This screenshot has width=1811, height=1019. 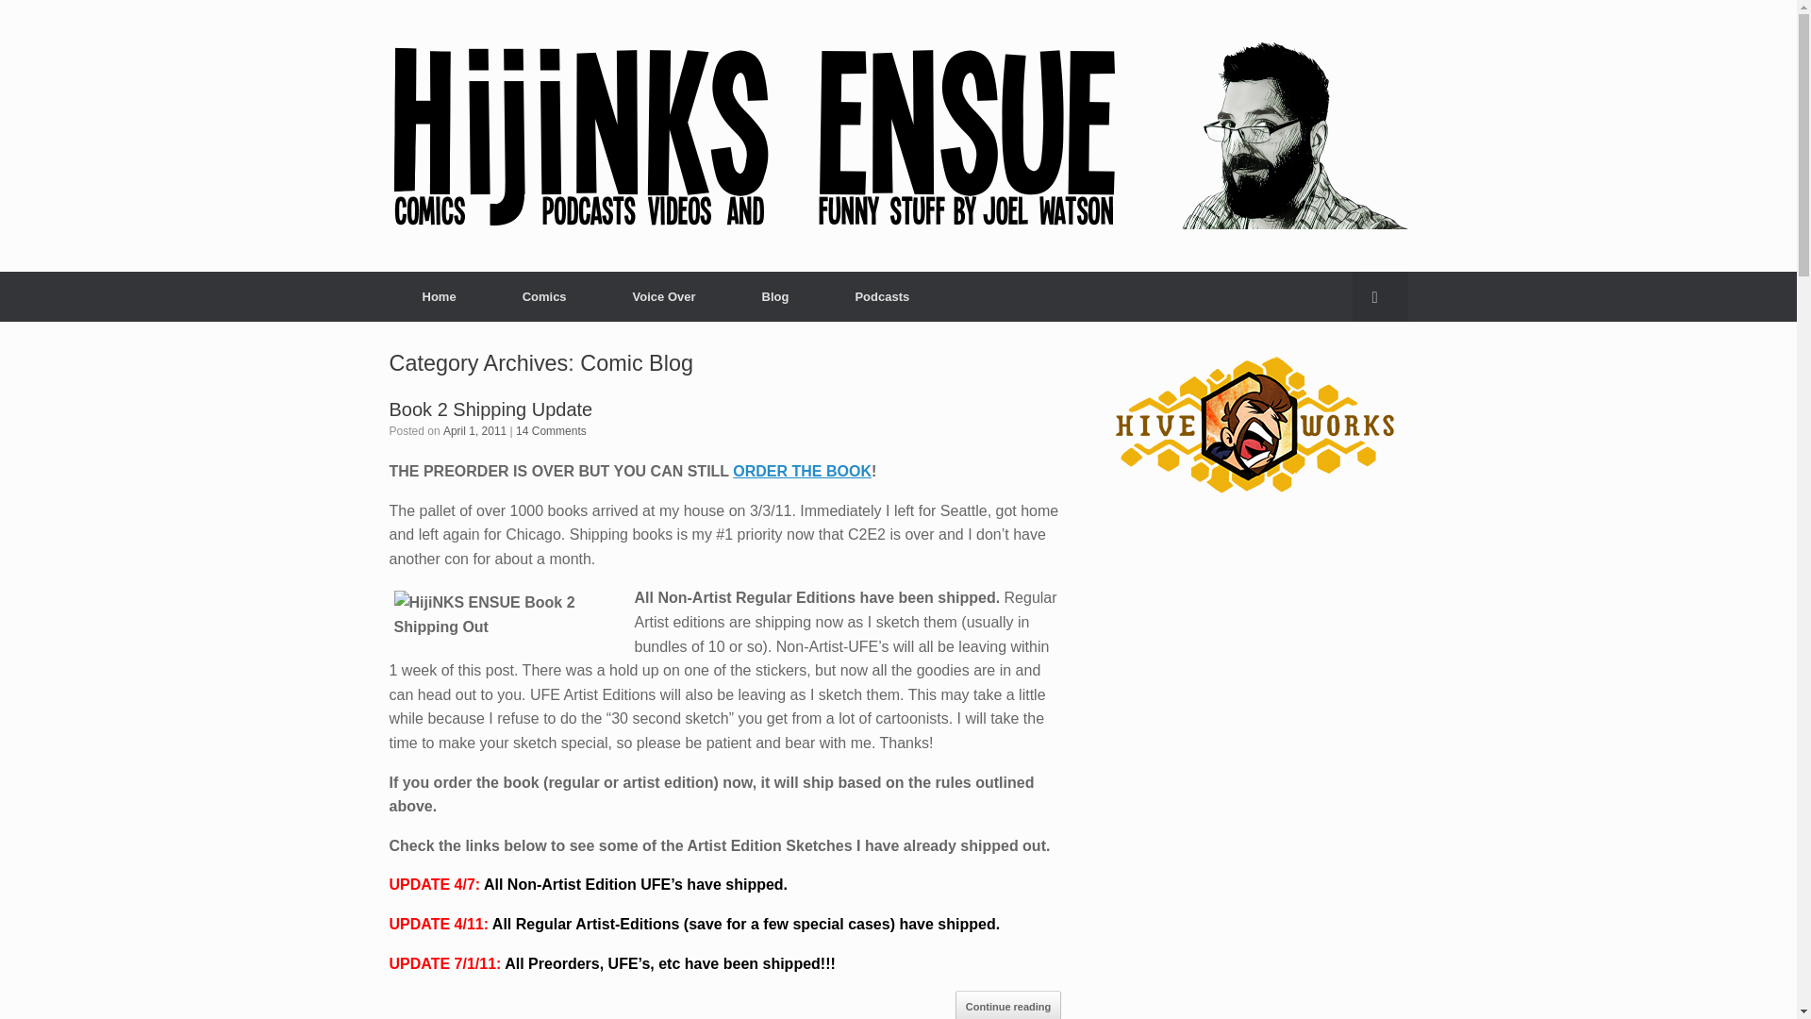 I want to click on Blog, so click(x=775, y=296).